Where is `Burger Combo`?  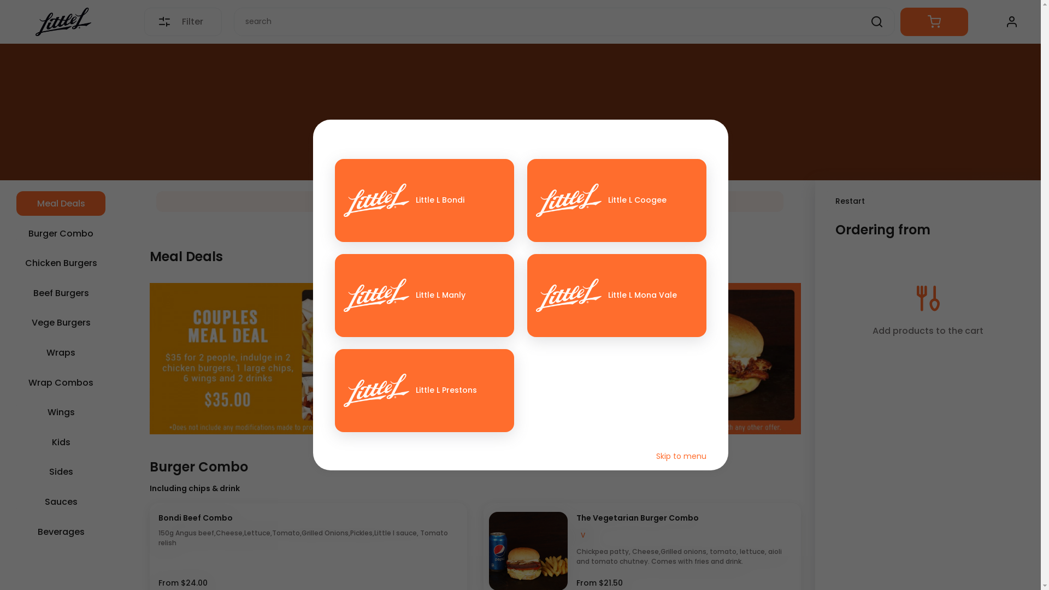 Burger Combo is located at coordinates (61, 234).